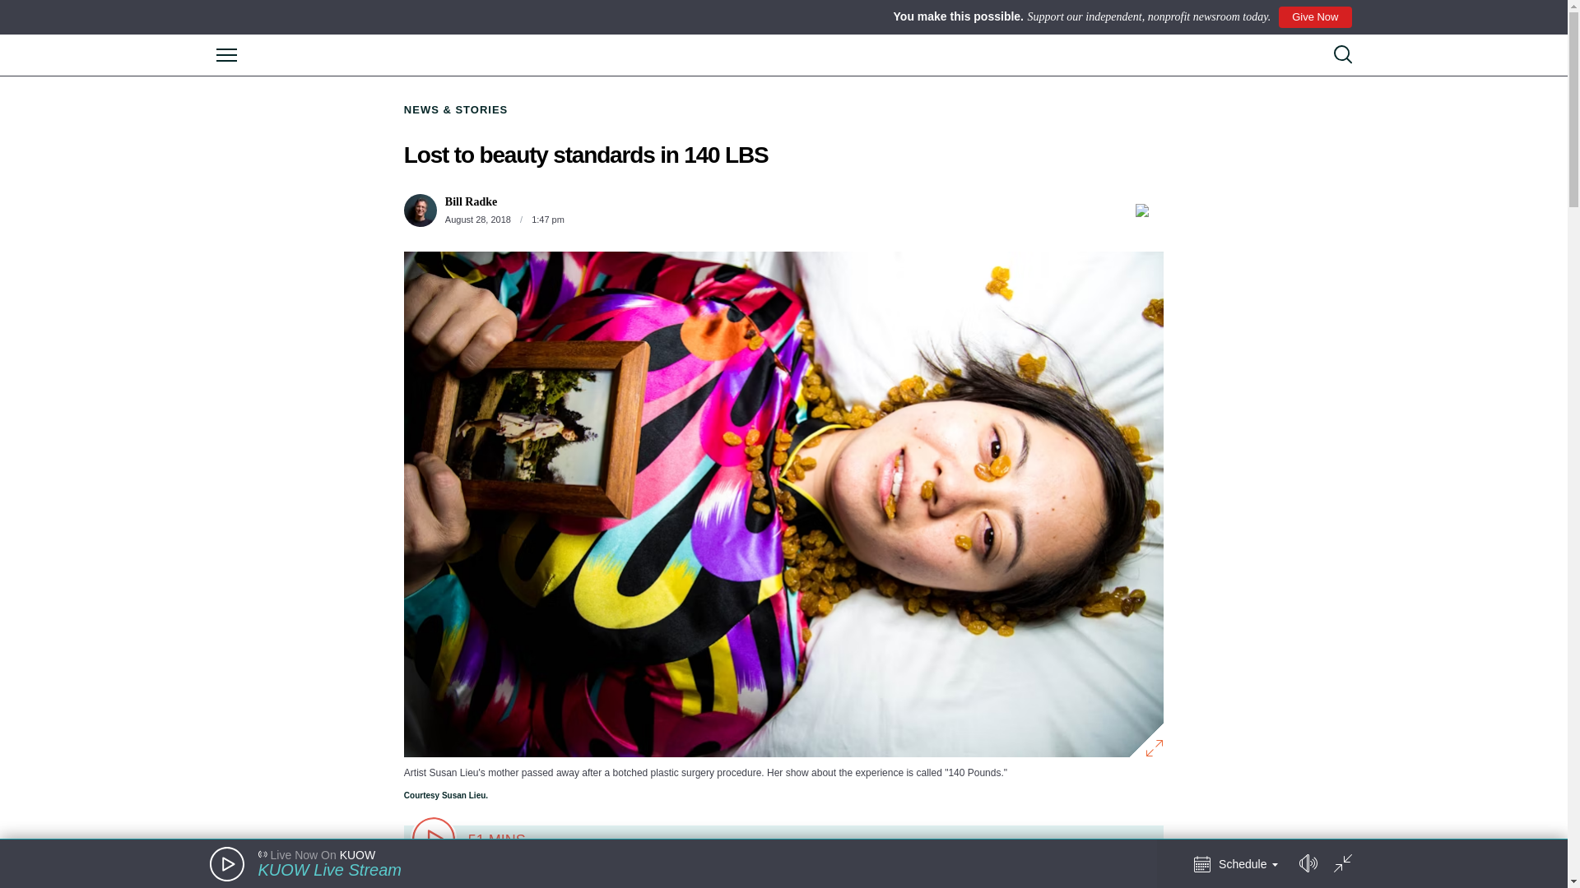 The height and width of the screenshot is (888, 1580). I want to click on Play Audio, so click(225, 864).